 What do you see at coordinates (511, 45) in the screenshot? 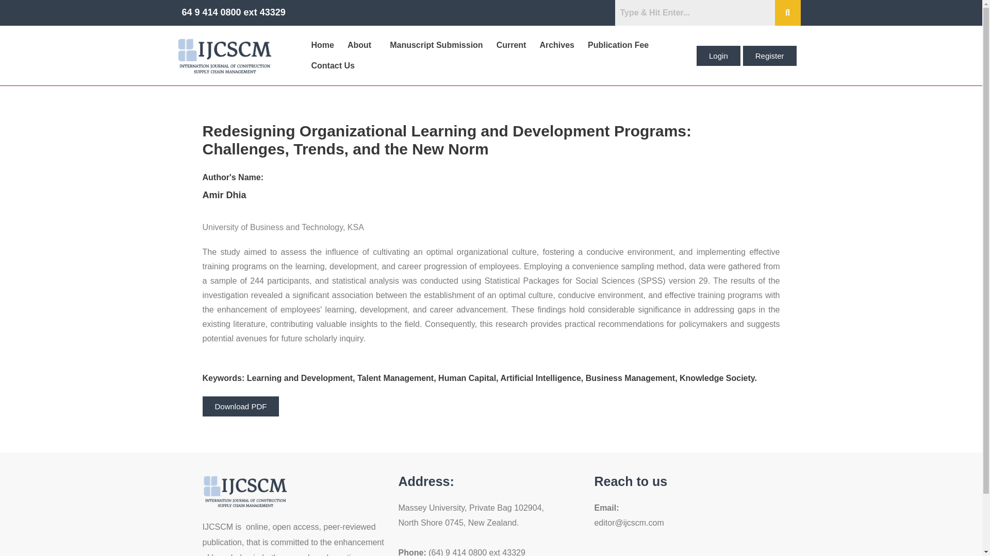
I see `Current` at bounding box center [511, 45].